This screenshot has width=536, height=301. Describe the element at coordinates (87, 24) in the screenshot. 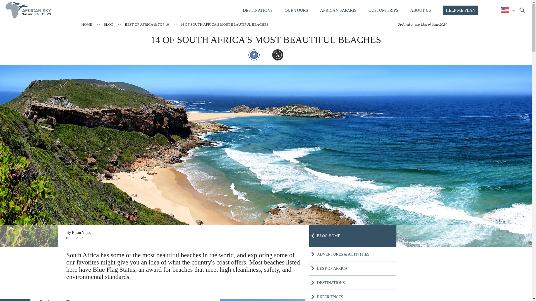

I see `HOME` at that location.